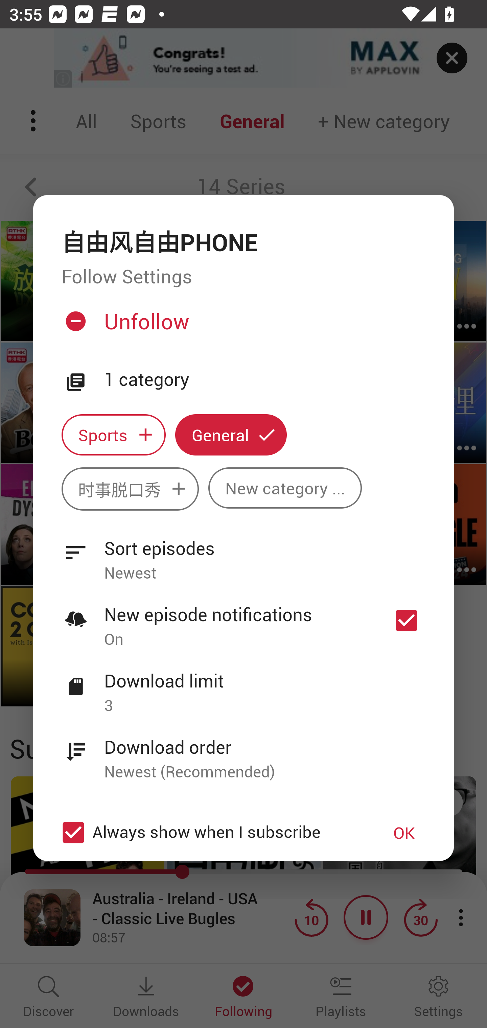 Image resolution: width=487 pixels, height=1028 pixels. I want to click on 1 category, so click(265, 380).